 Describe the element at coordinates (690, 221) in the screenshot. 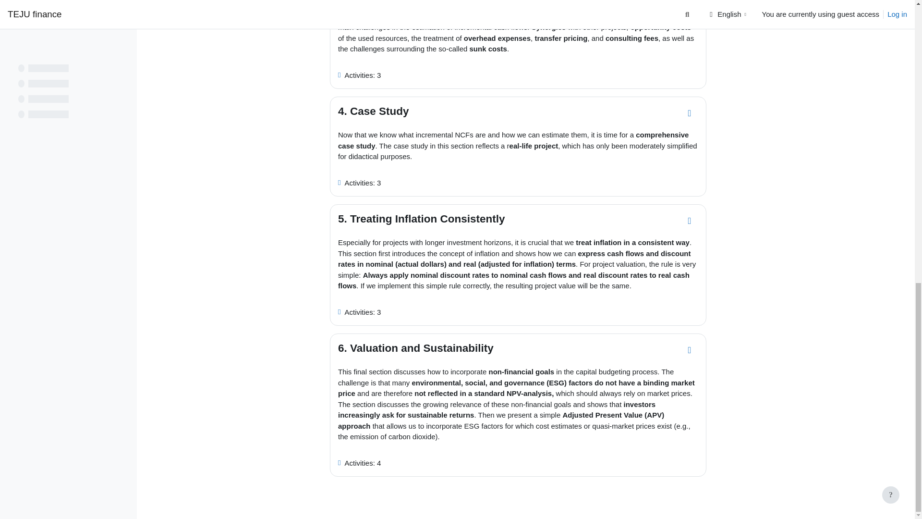

I see `Go to section 5. Treating Inflation Consistently` at that location.